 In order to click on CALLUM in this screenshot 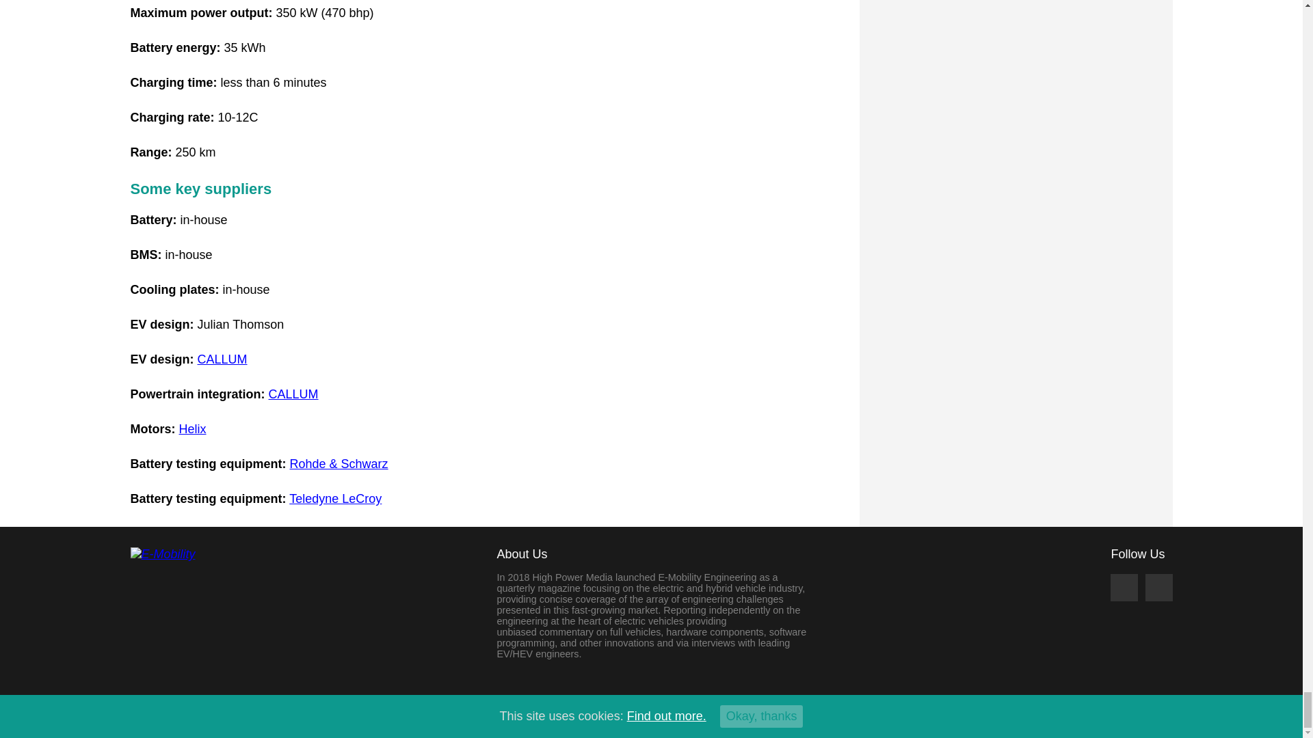, I will do `click(223, 359)`.